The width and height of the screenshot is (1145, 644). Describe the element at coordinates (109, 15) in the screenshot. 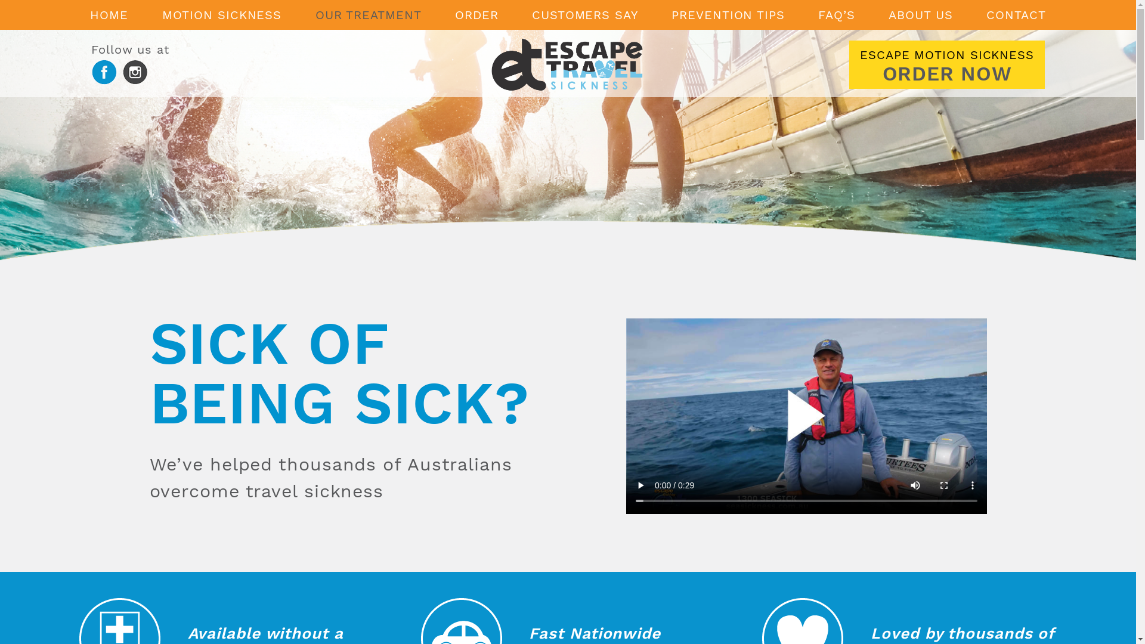

I see `HOME` at that location.